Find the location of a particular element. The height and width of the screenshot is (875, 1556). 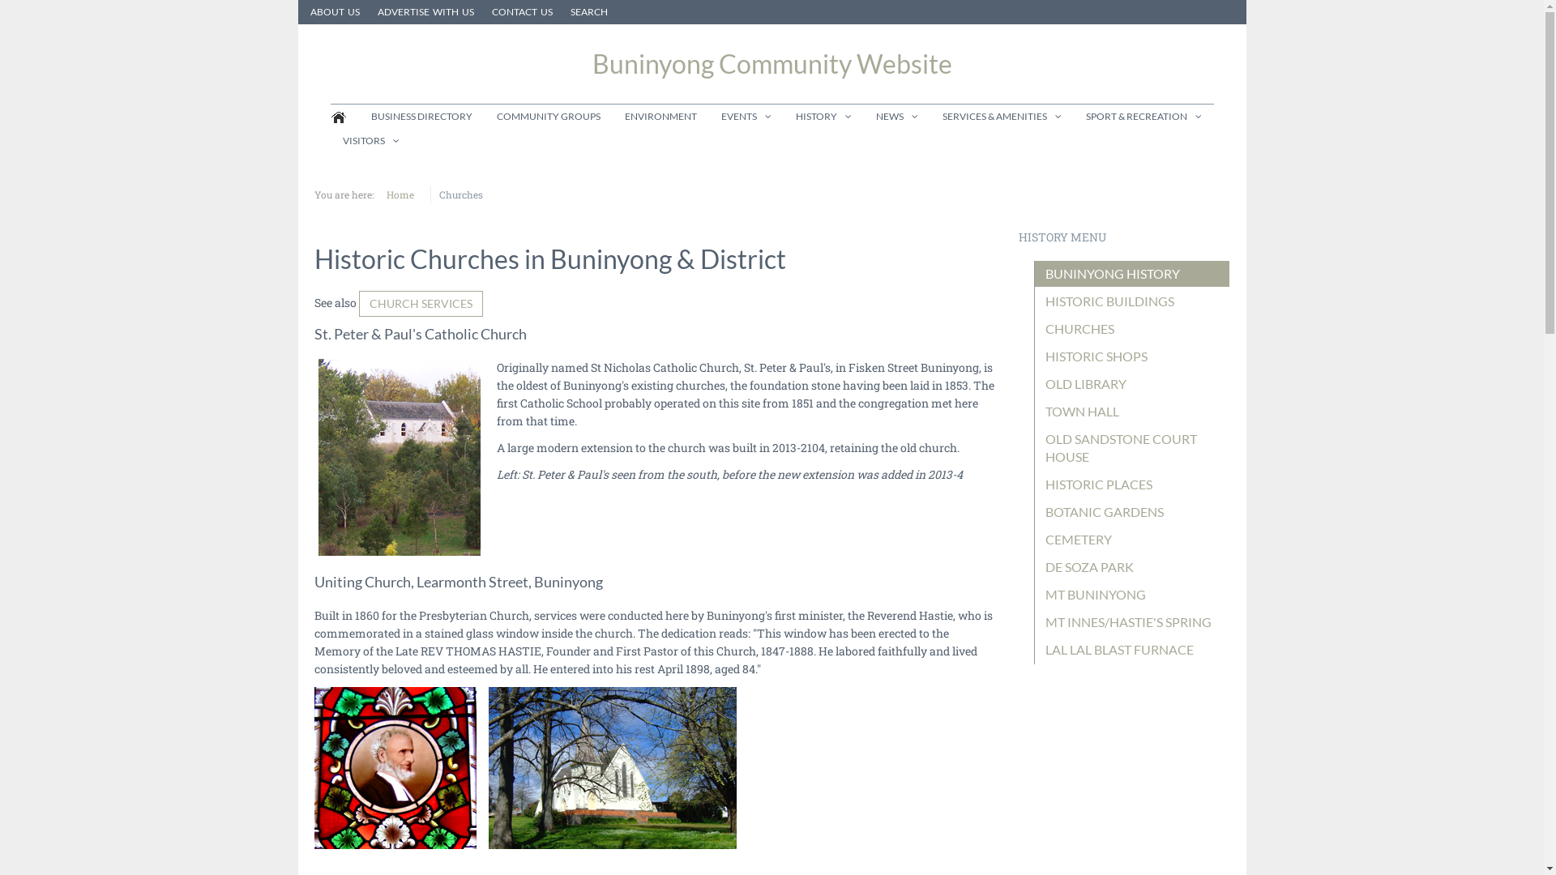

BOTANIC GARDENS is located at coordinates (1133, 512).